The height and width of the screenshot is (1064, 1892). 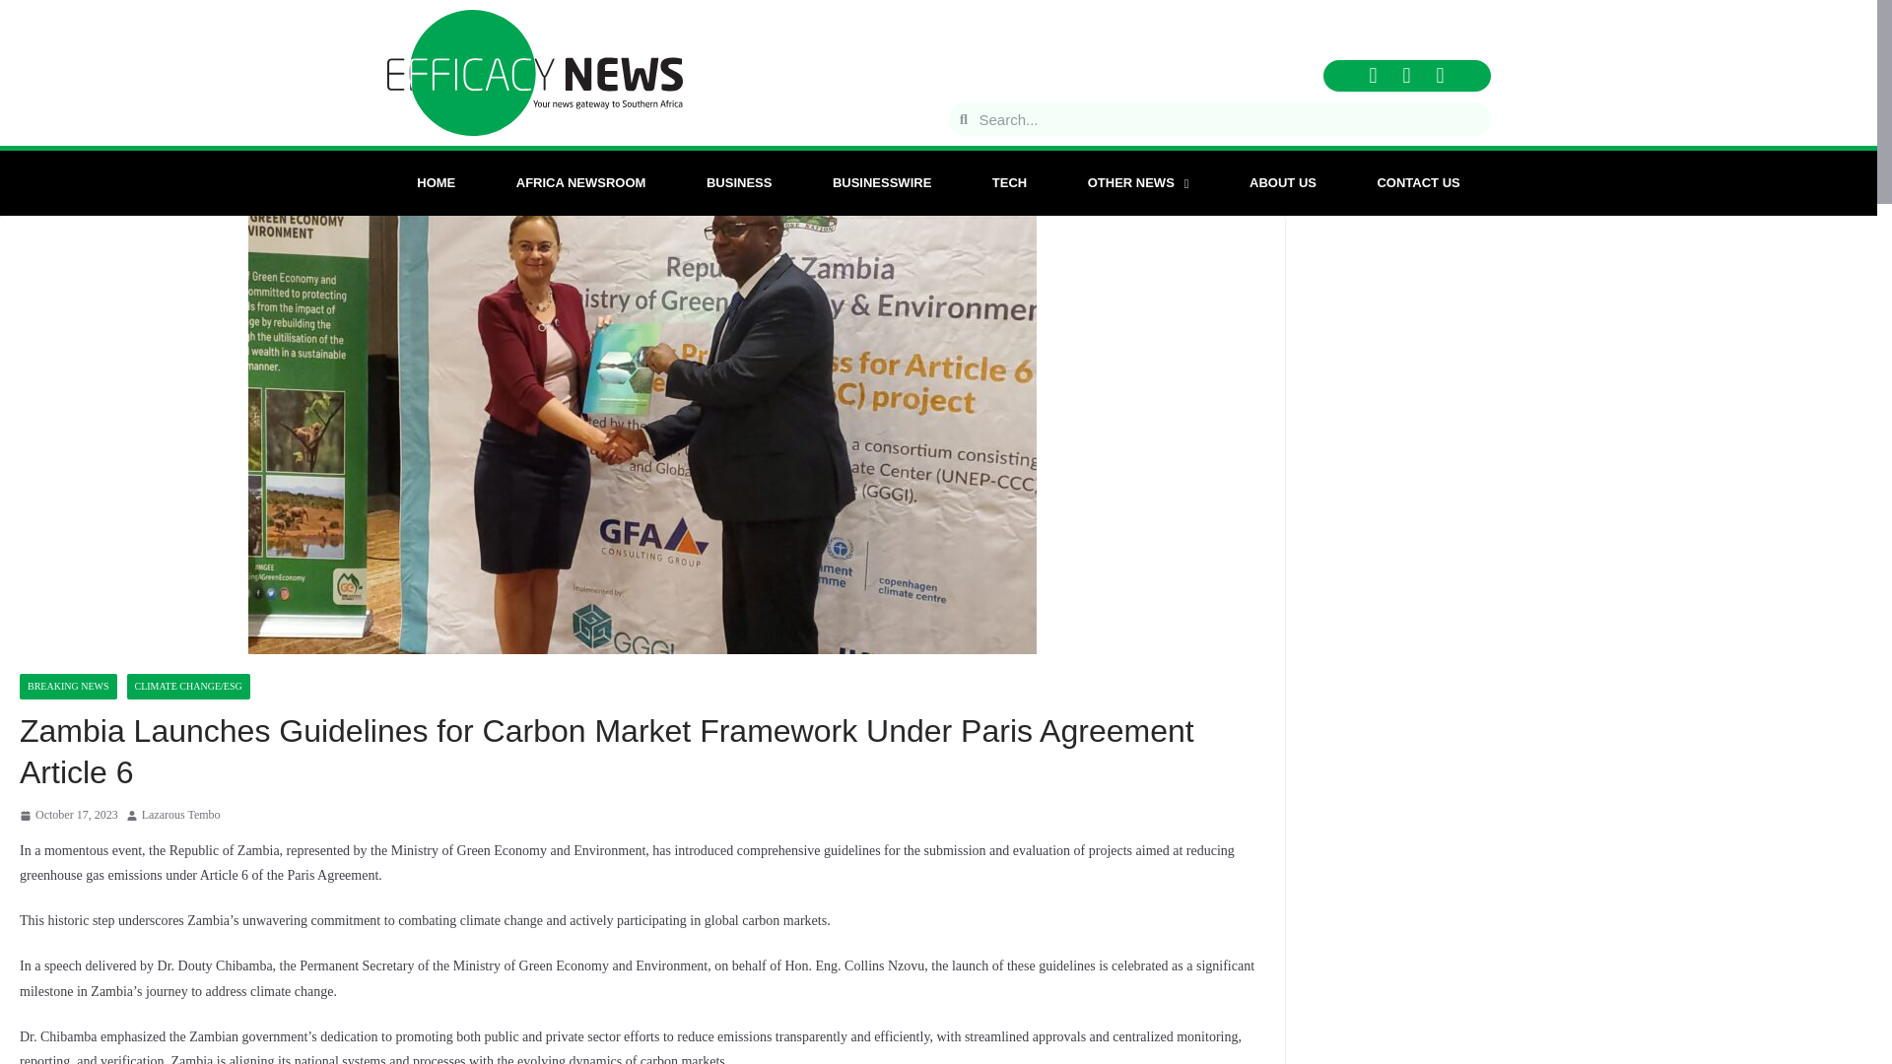 What do you see at coordinates (1009, 183) in the screenshot?
I see `TECH` at bounding box center [1009, 183].